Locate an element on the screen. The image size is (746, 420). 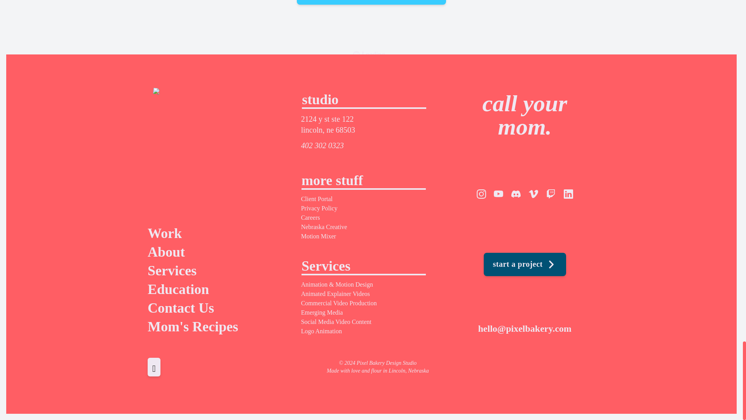
Animated Explainer Videos is located at coordinates (336, 294).